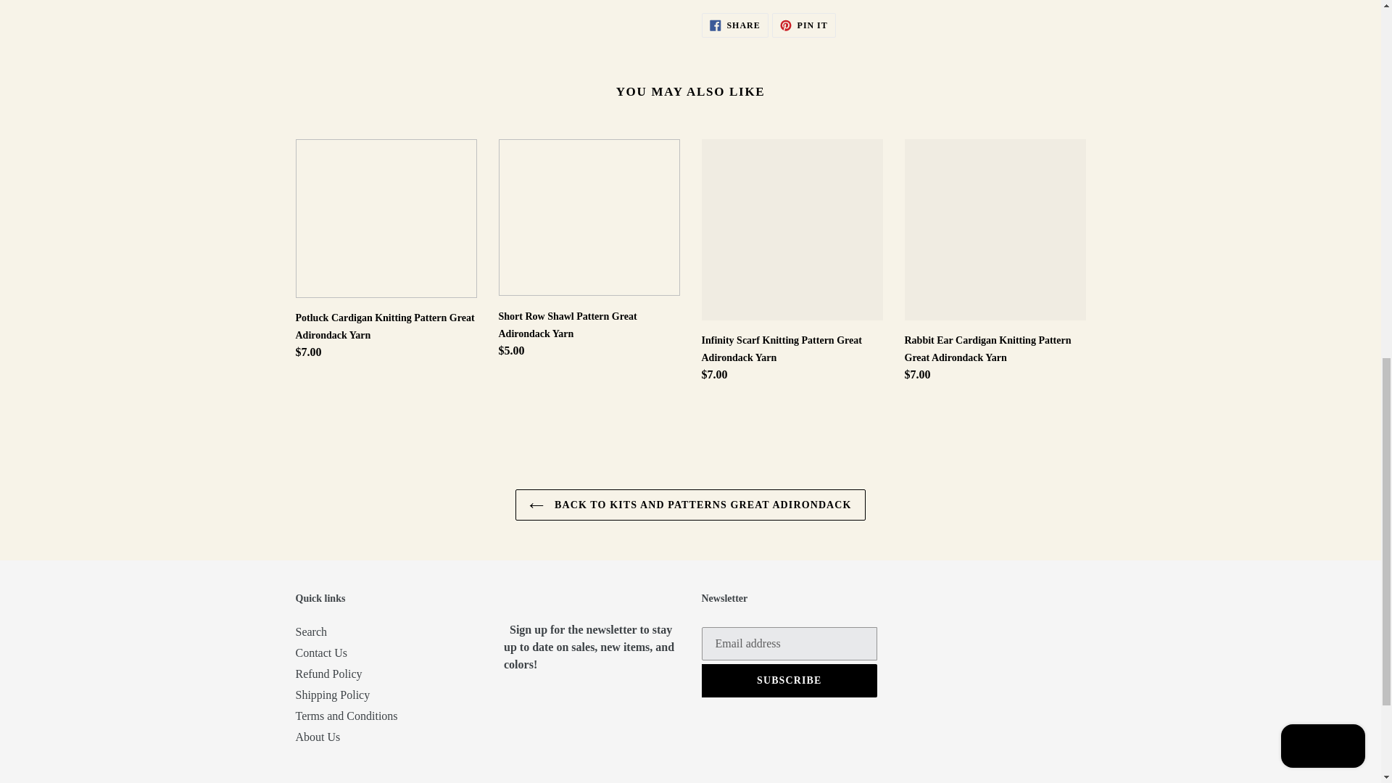 The image size is (1392, 783). I want to click on Shipping Policy, so click(332, 695).